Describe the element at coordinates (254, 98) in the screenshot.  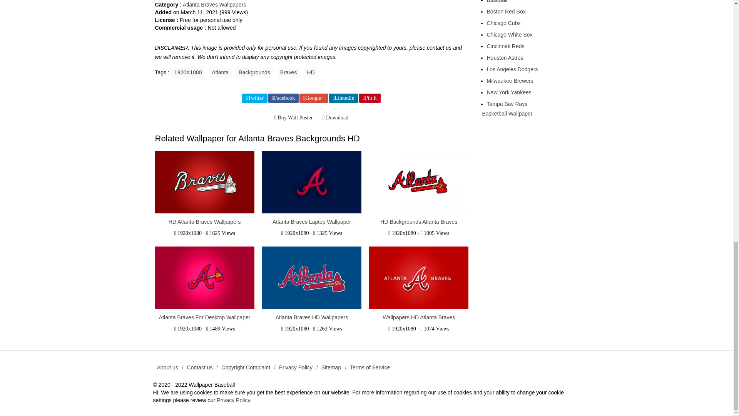
I see `Twitter` at that location.